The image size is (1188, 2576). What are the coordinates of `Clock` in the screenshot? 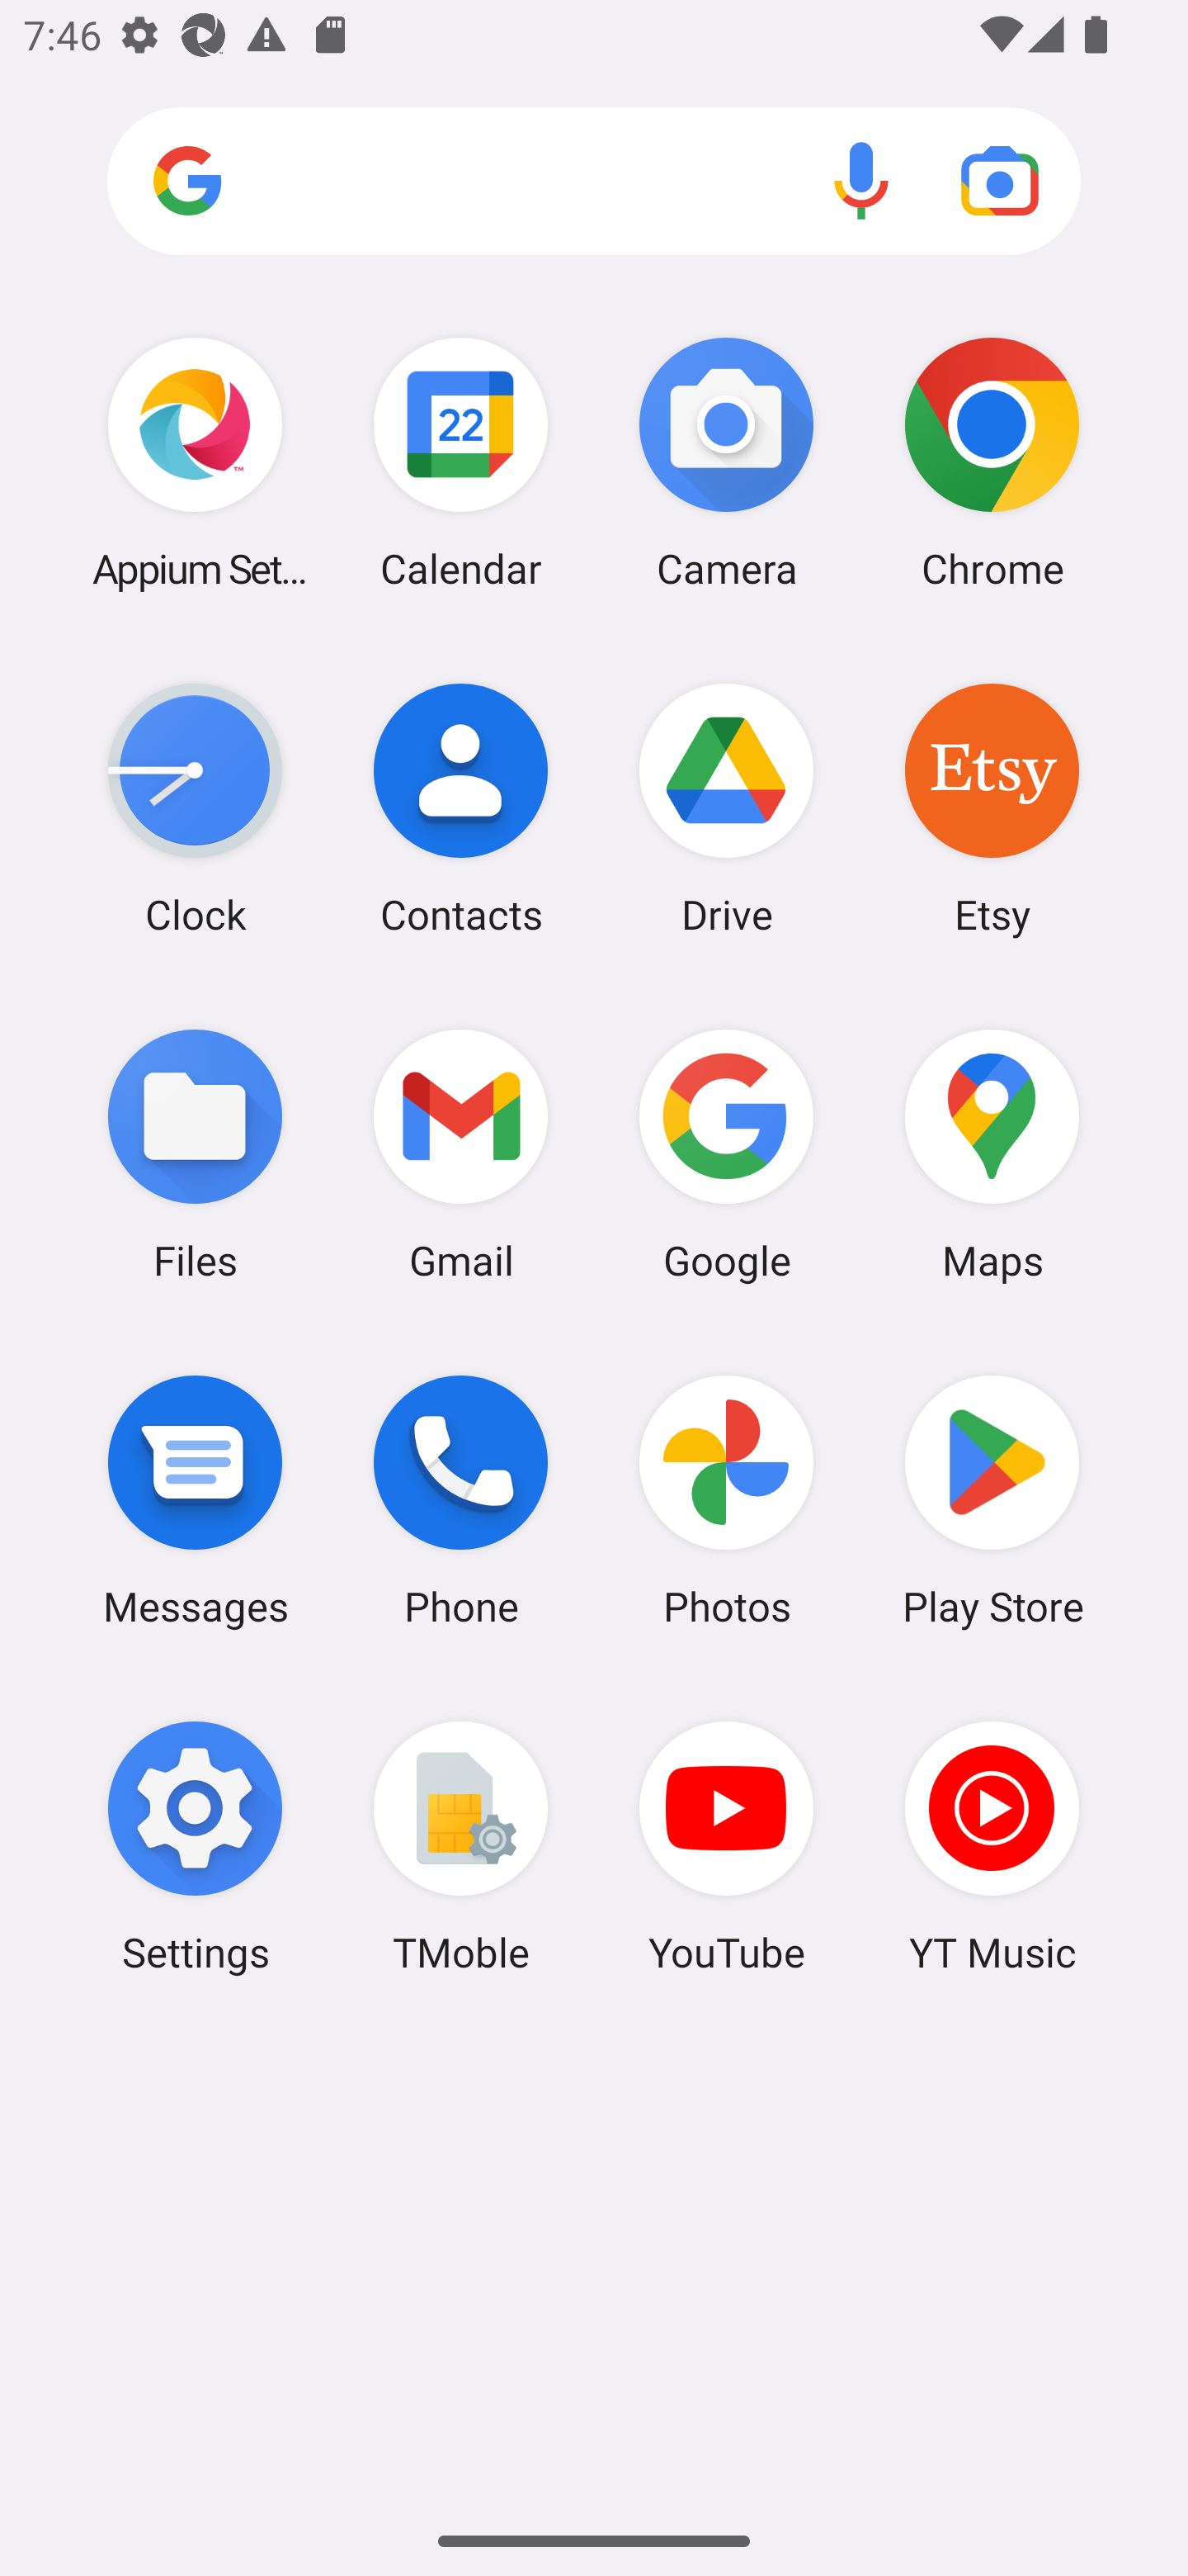 It's located at (195, 808).